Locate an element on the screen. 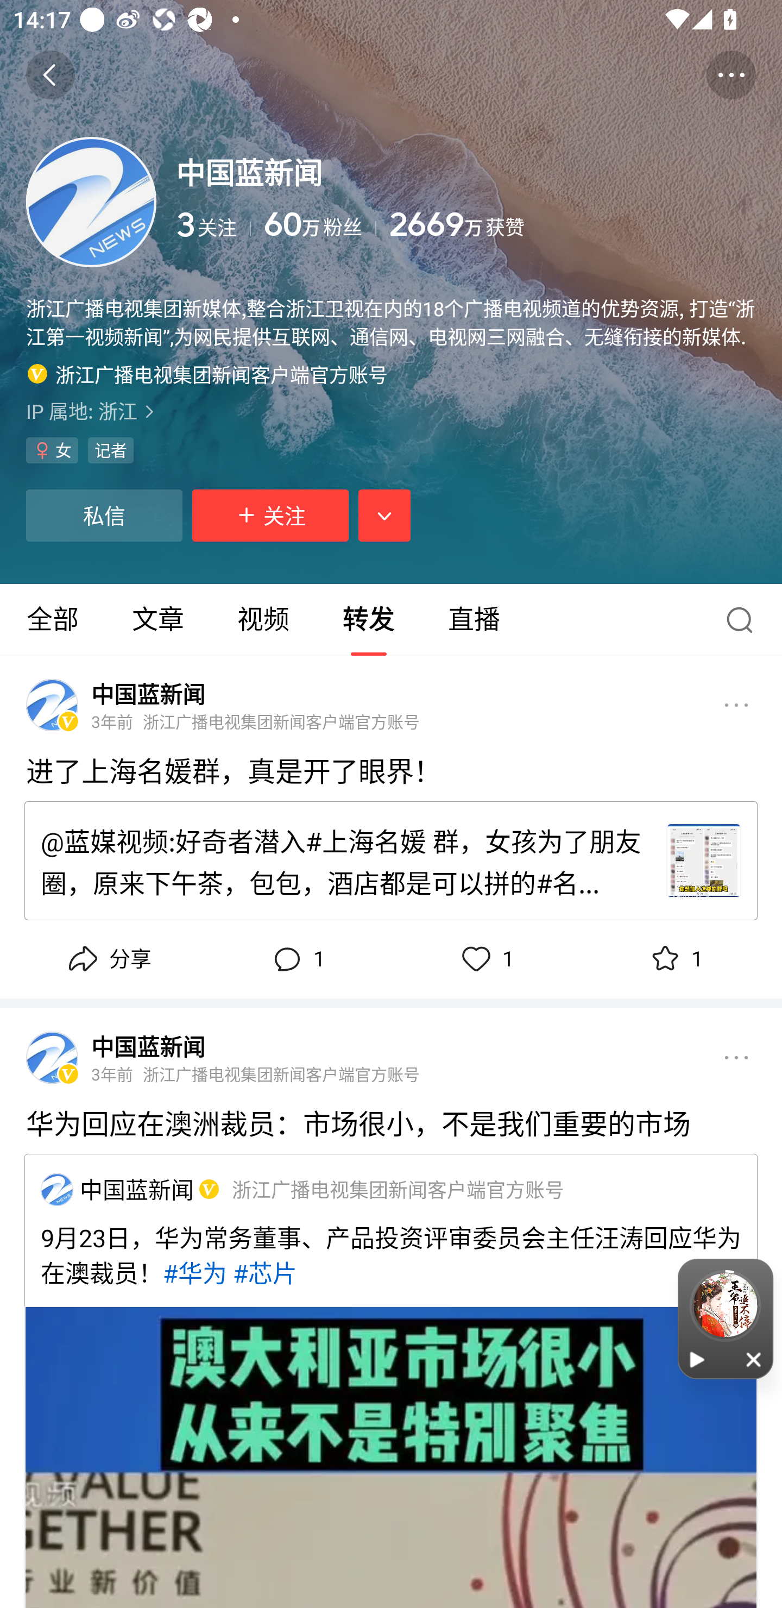 Image resolution: width=782 pixels, height=1608 pixels. 中国蓝新闻 is located at coordinates (148, 1046).